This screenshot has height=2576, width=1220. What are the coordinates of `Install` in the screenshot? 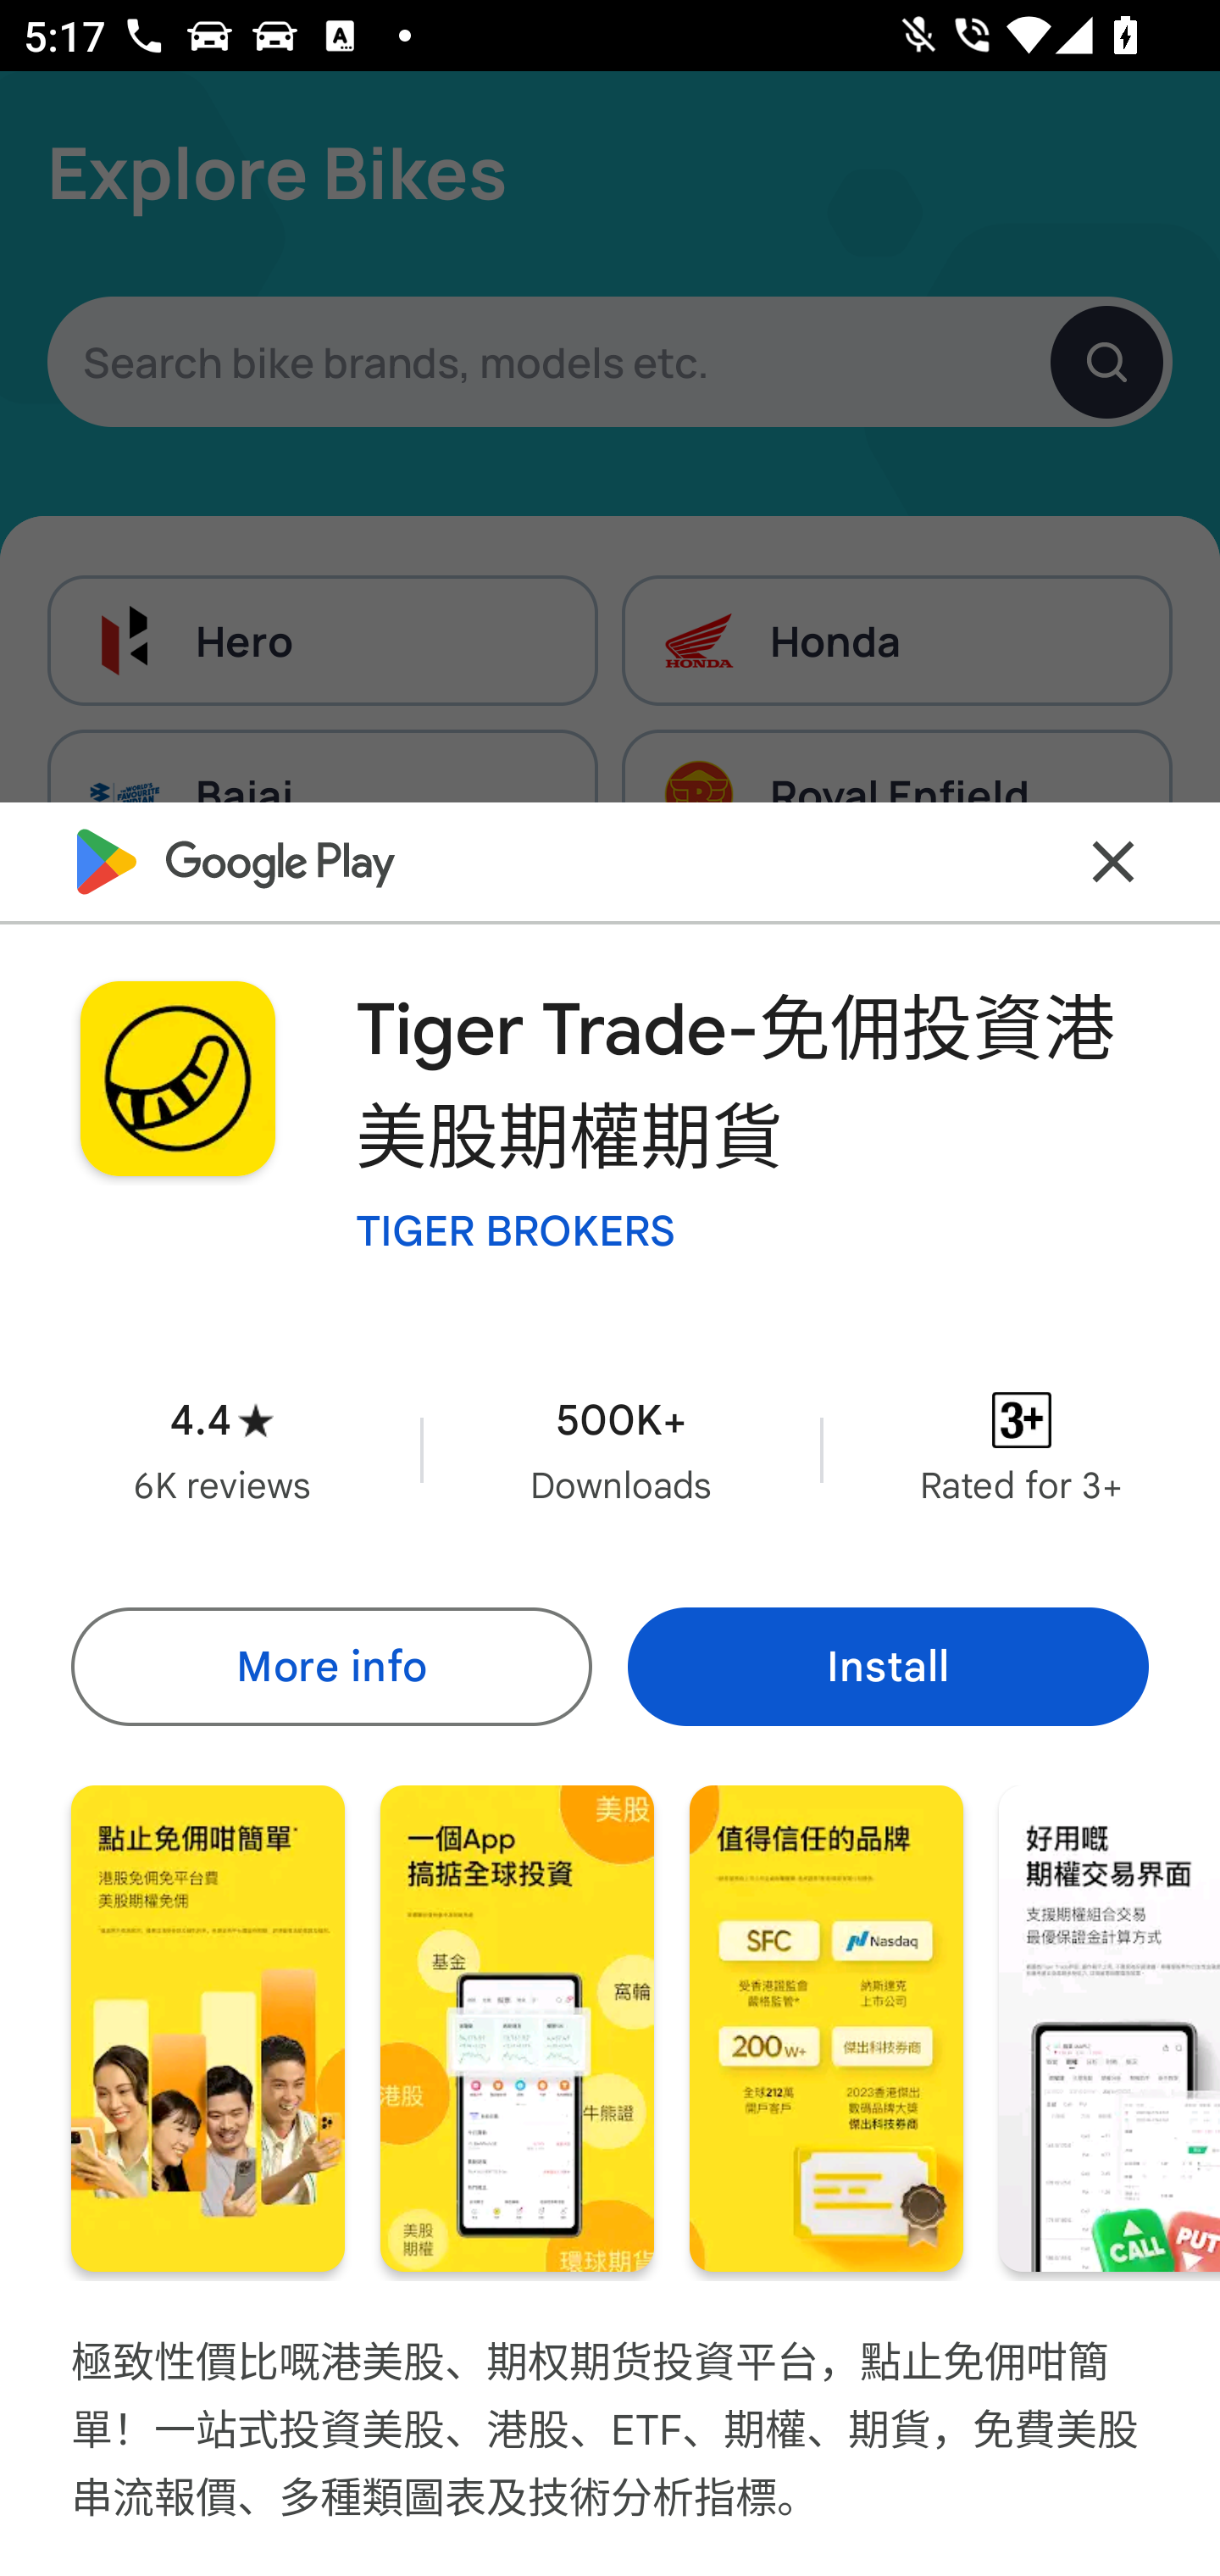 It's located at (888, 1666).